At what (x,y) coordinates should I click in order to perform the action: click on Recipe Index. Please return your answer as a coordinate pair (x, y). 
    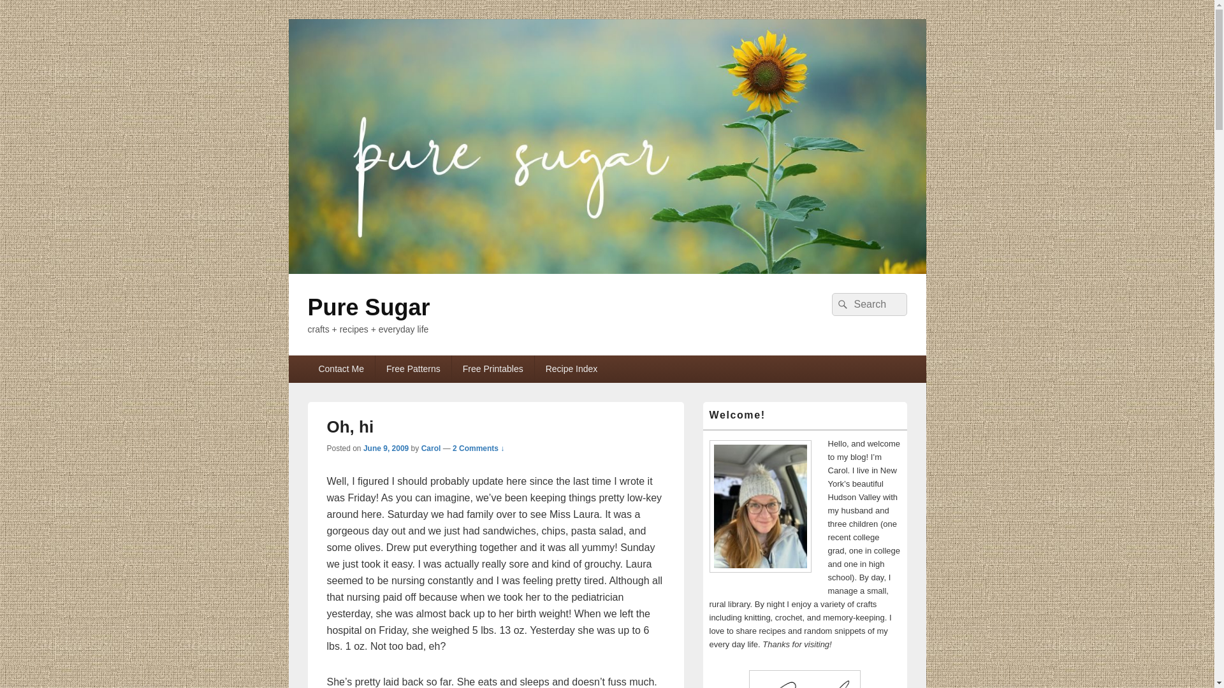
    Looking at the image, I should click on (571, 369).